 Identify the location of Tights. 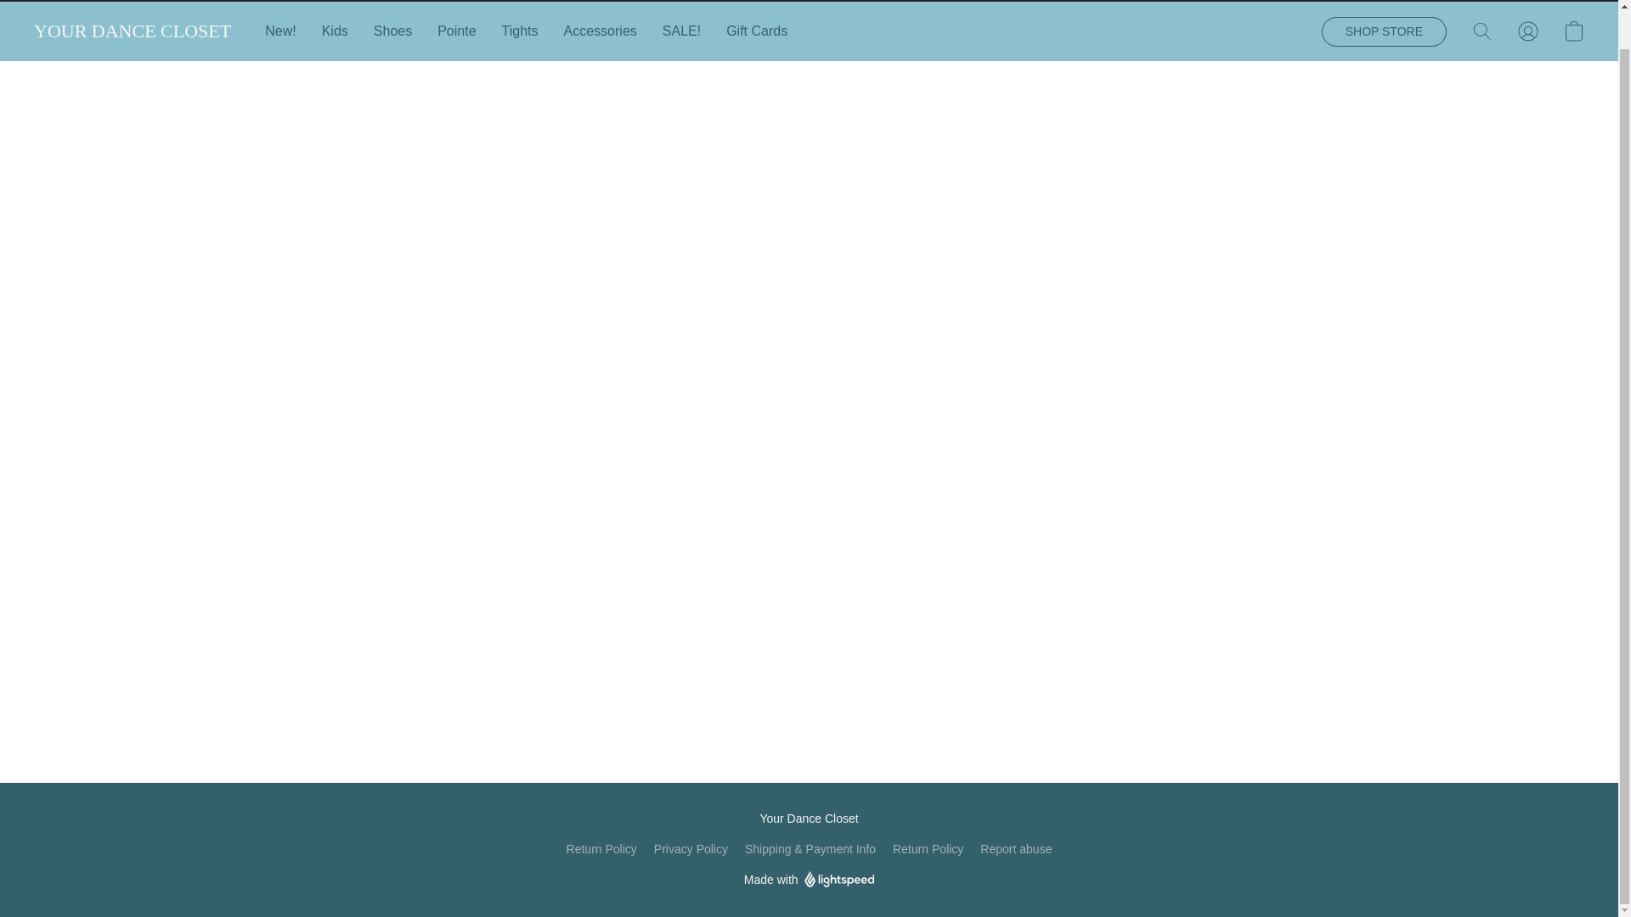
(520, 31).